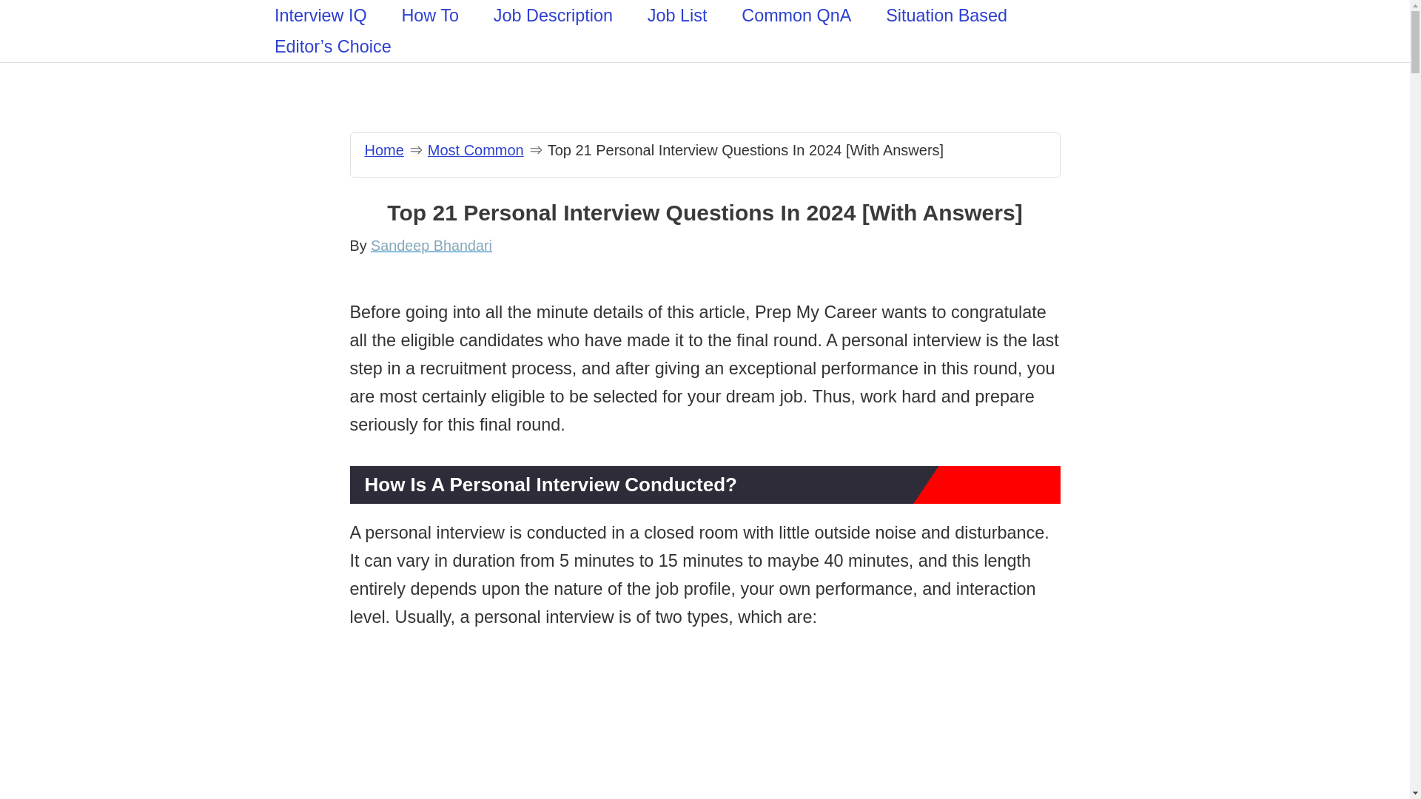  Describe the element at coordinates (431, 246) in the screenshot. I see `Sandeep Bhandari` at that location.